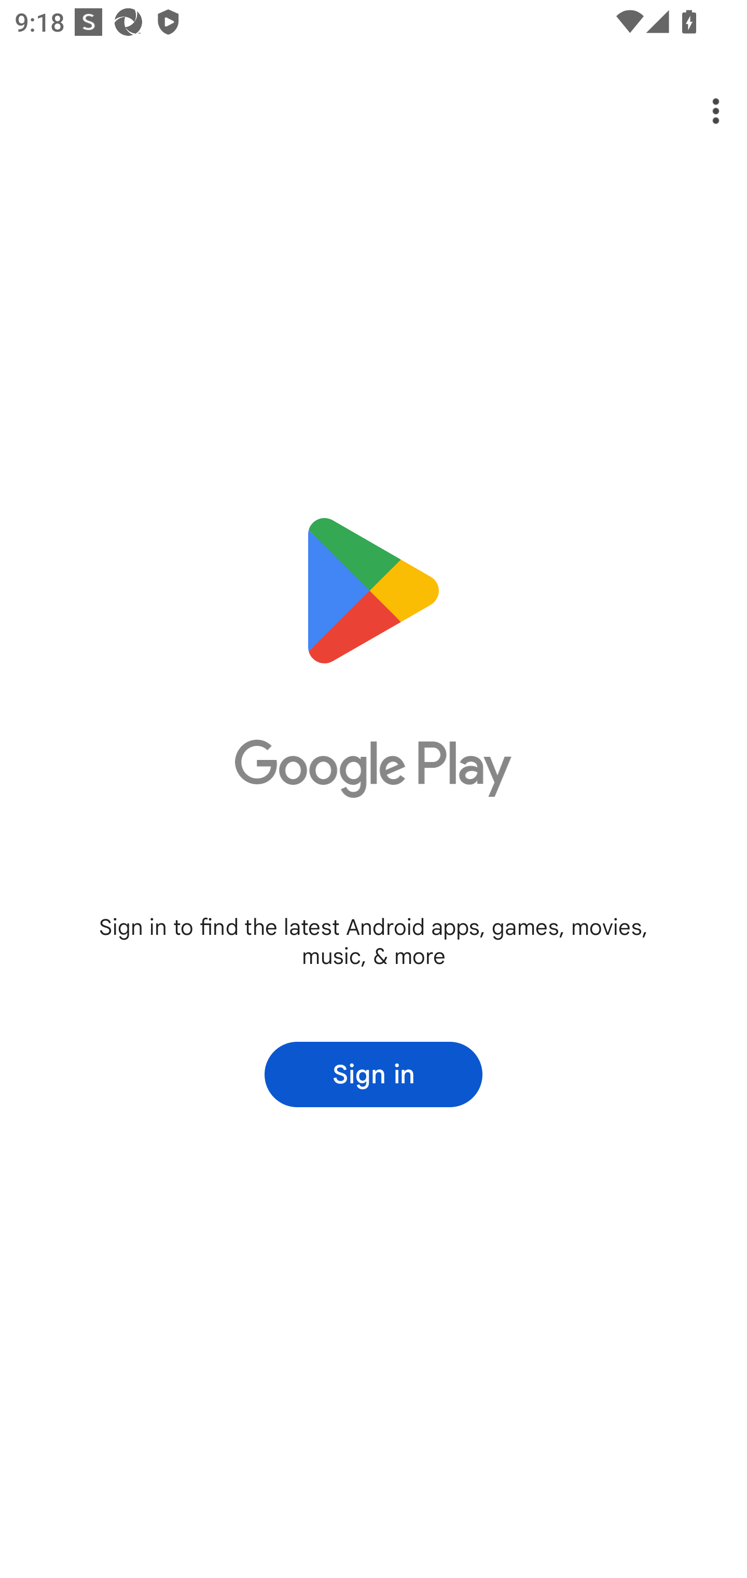 The height and width of the screenshot is (1578, 747). Describe the element at coordinates (374, 1074) in the screenshot. I see `Sign in` at that location.